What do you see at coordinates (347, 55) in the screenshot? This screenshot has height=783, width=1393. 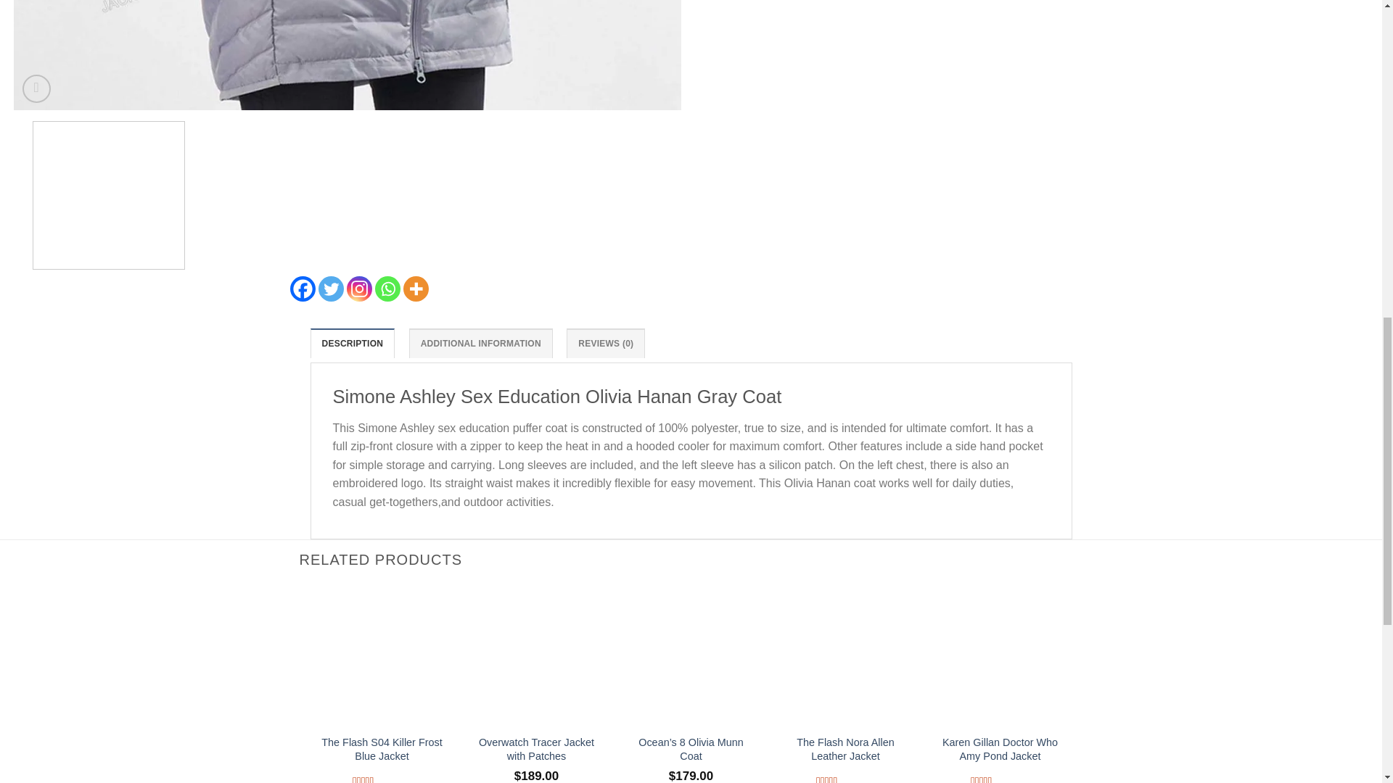 I see `olivia-hanan-coat` at bounding box center [347, 55].